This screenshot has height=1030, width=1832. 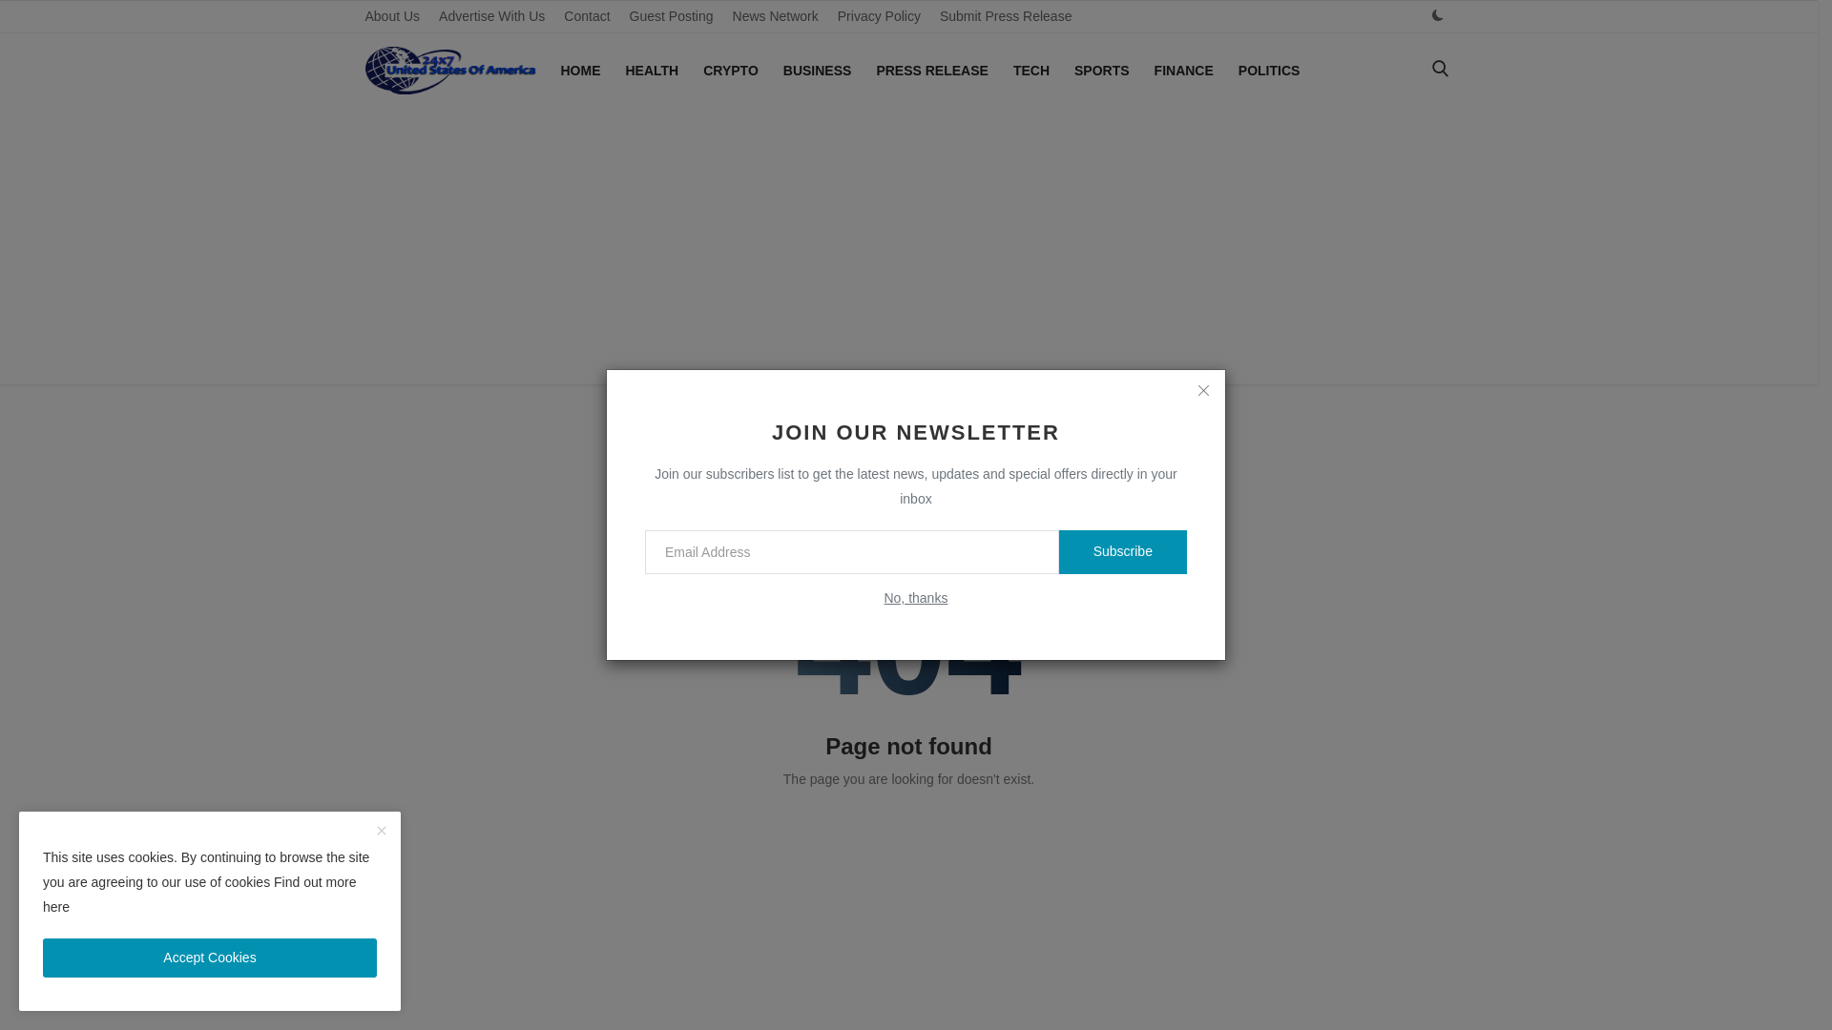 I want to click on Advertise With Us, so click(x=491, y=16).